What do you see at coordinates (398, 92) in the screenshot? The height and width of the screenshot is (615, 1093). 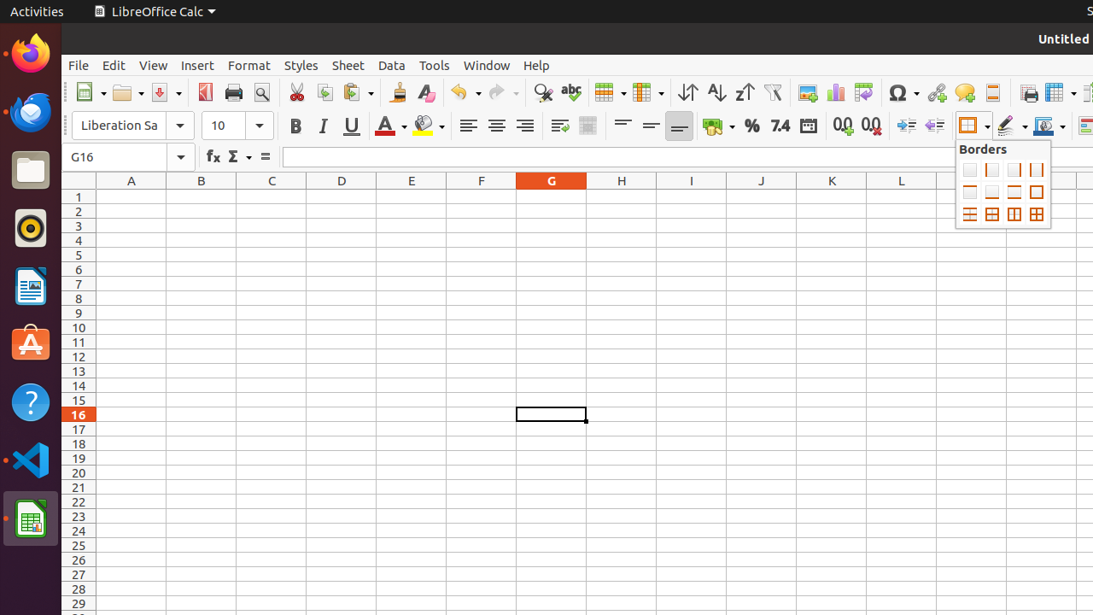 I see `Clone` at bounding box center [398, 92].